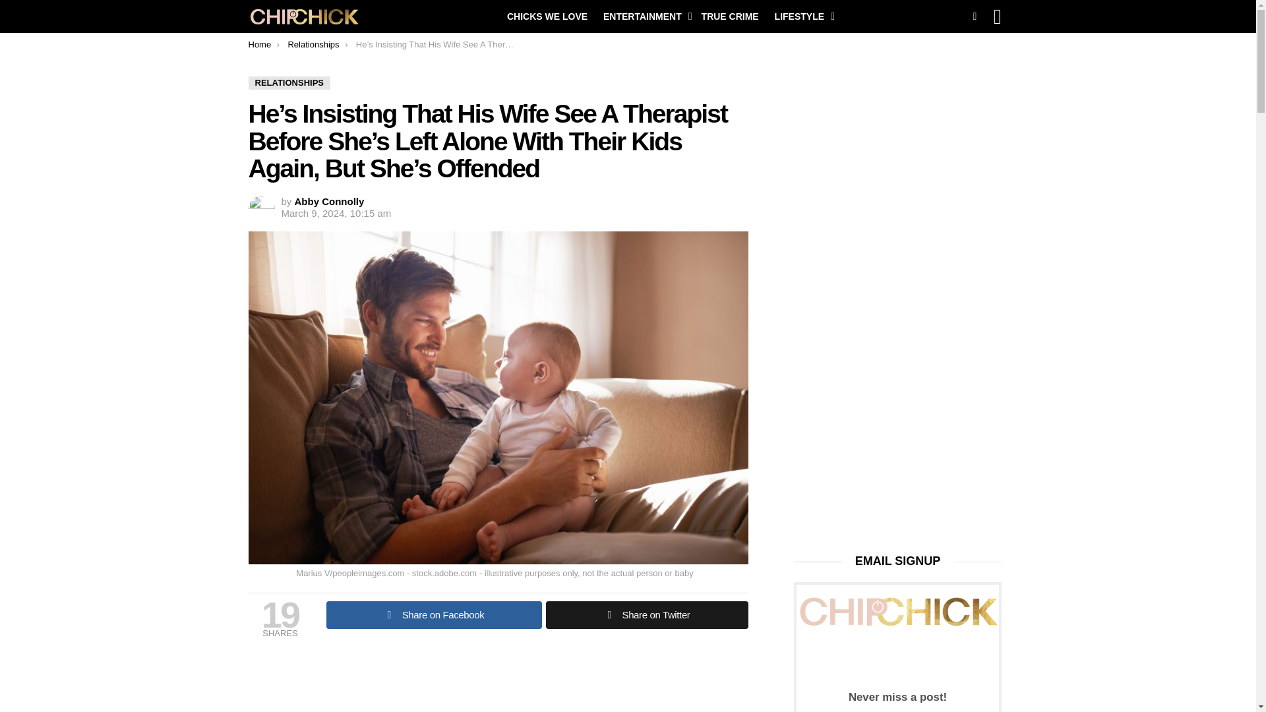 Image resolution: width=1266 pixels, height=712 pixels. What do you see at coordinates (644, 16) in the screenshot?
I see `ENTERTAINMENT` at bounding box center [644, 16].